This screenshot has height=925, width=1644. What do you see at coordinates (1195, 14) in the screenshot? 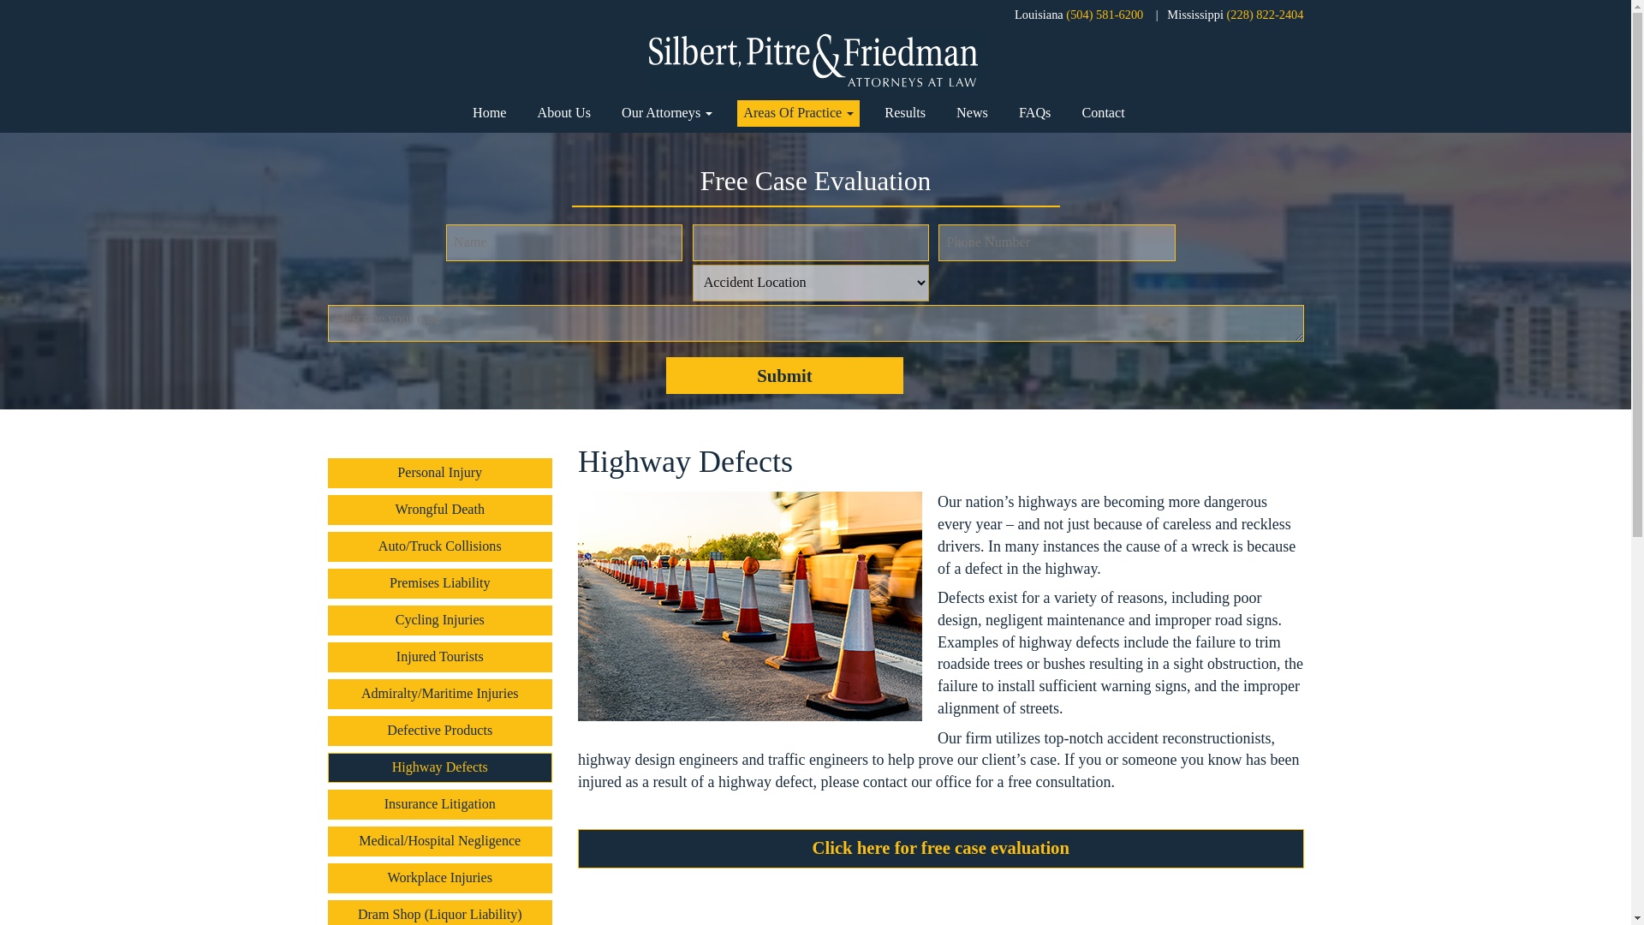
I see `Mississippi` at bounding box center [1195, 14].